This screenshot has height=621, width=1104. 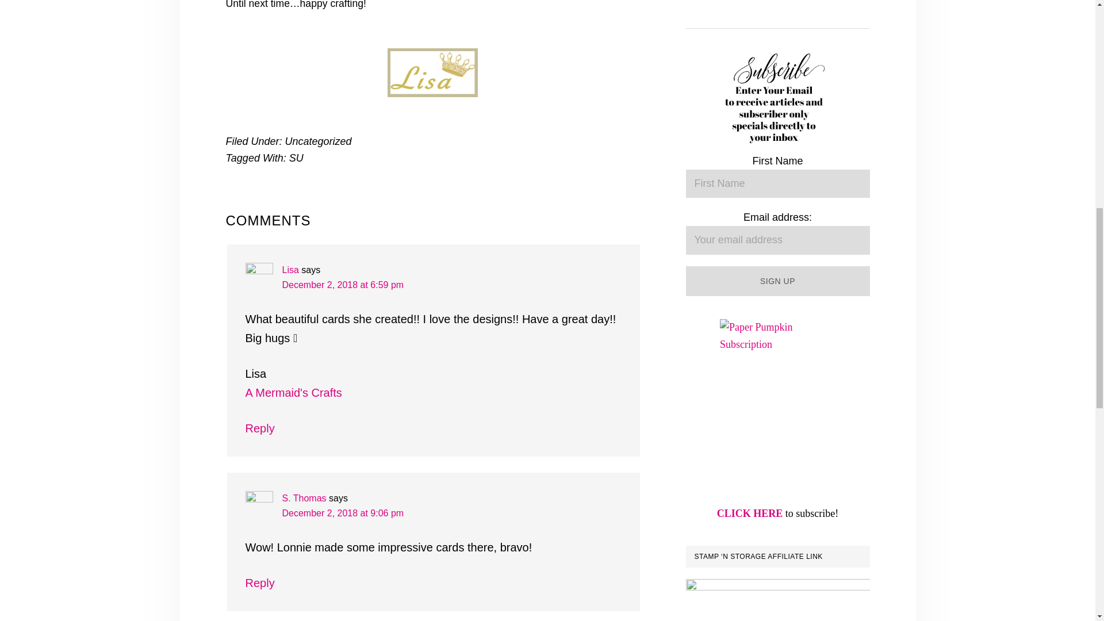 What do you see at coordinates (290, 270) in the screenshot?
I see `Lisa` at bounding box center [290, 270].